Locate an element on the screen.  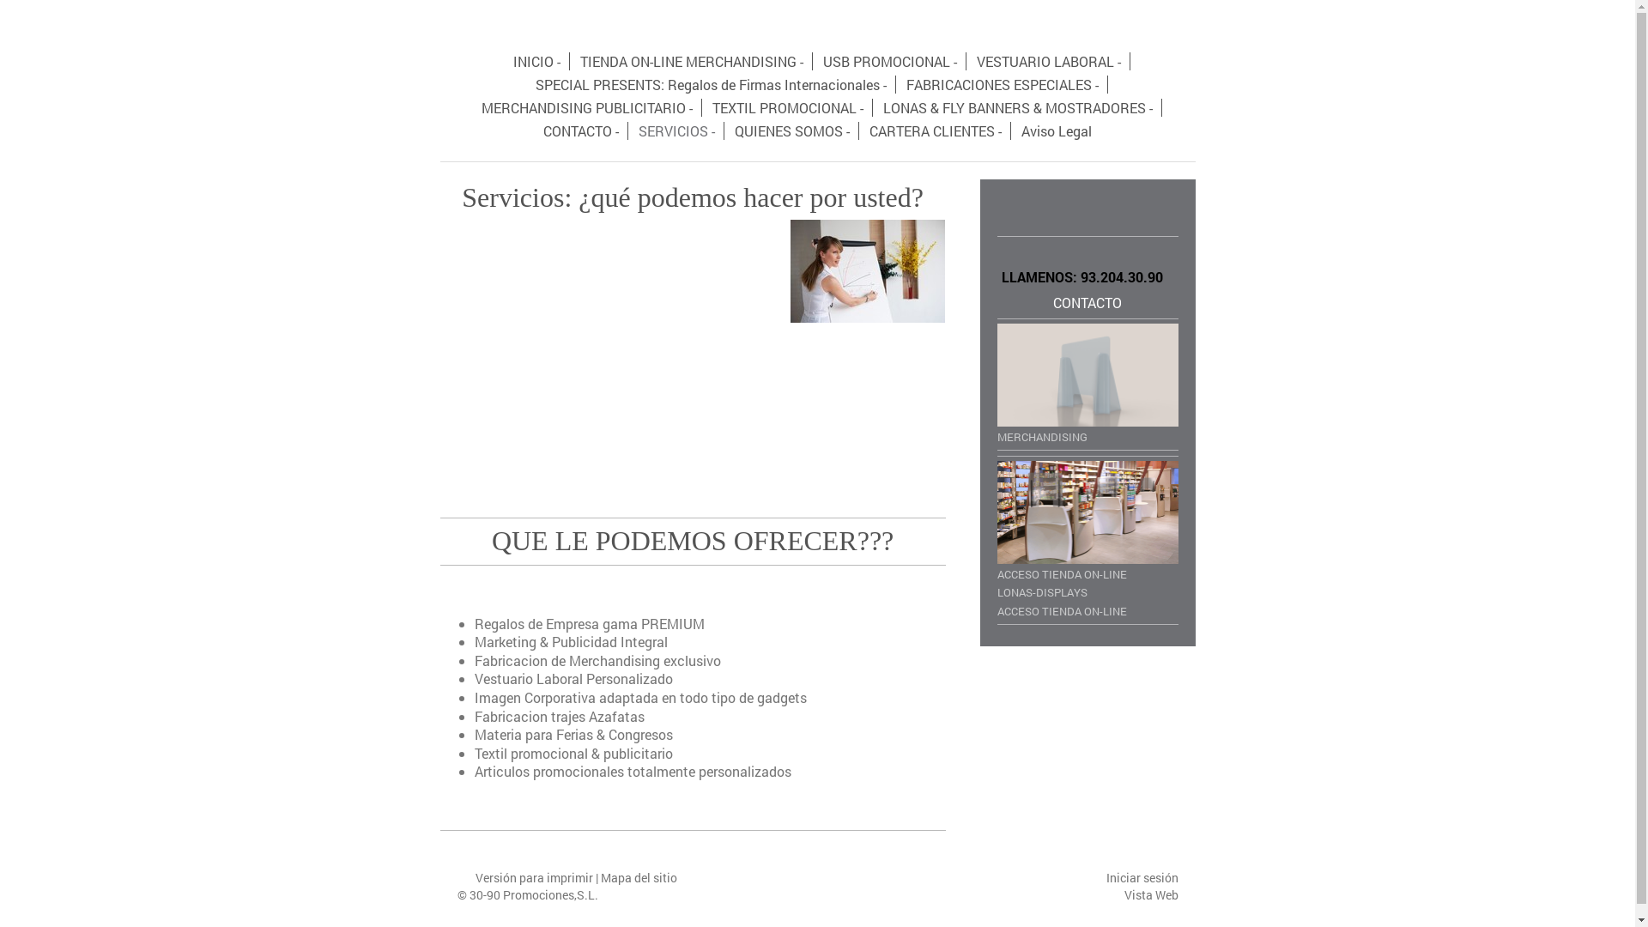
TEXTIL PROMOCIONAL - is located at coordinates (788, 108).